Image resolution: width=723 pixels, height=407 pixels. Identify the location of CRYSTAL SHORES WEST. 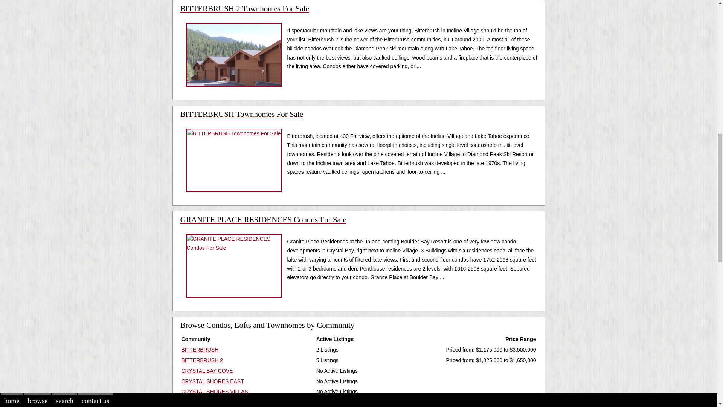
(213, 402).